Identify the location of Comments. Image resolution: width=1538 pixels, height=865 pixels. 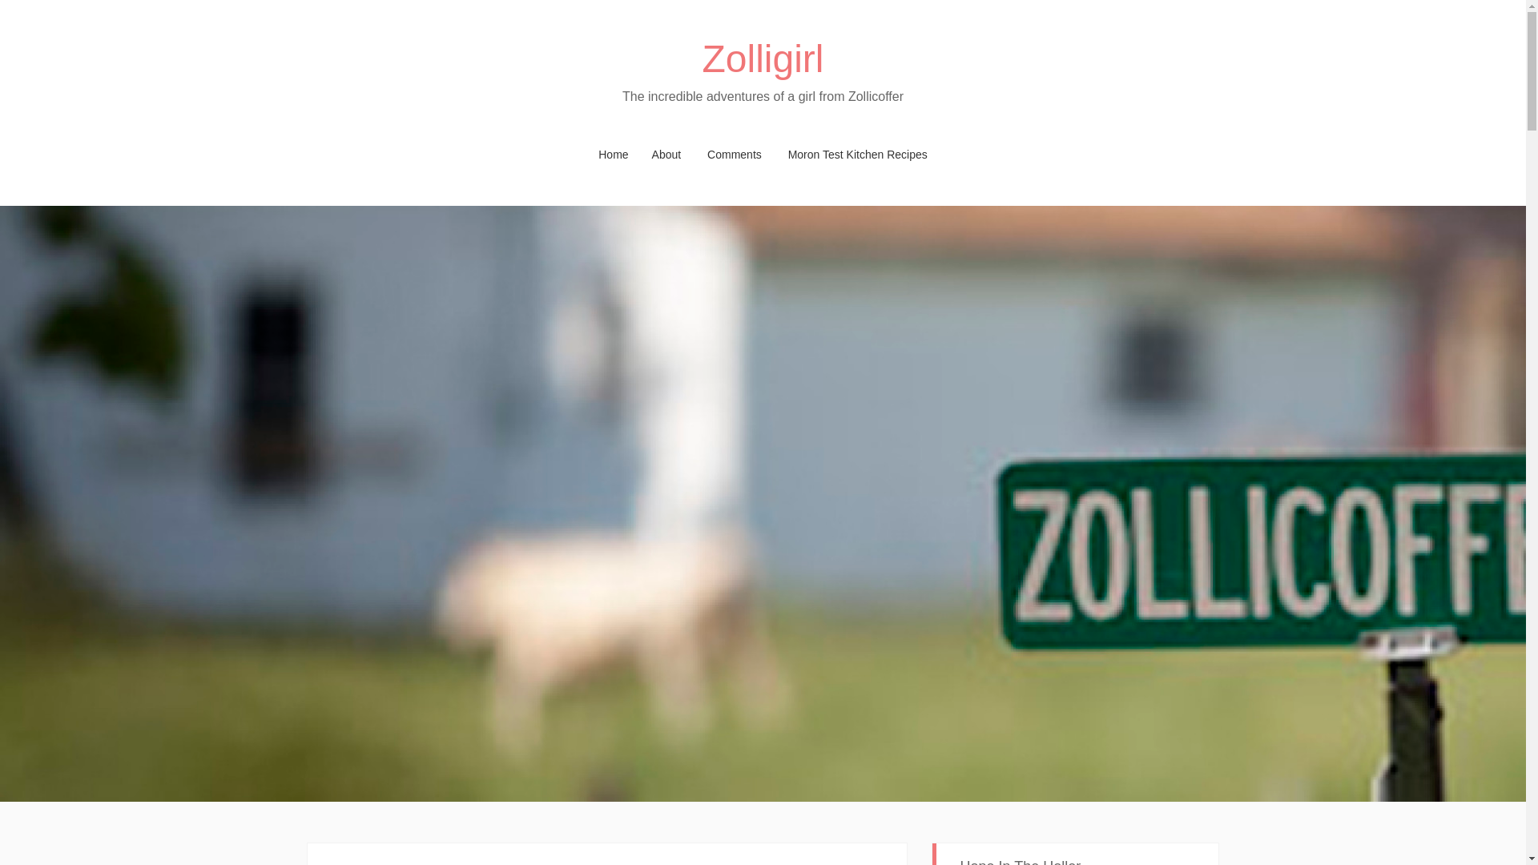
(735, 155).